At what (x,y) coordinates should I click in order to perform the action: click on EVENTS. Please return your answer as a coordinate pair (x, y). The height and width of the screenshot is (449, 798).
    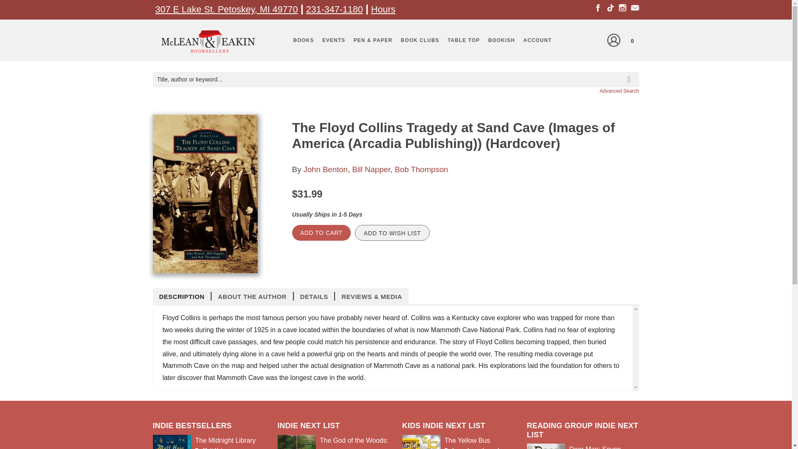
    Looking at the image, I should click on (333, 40).